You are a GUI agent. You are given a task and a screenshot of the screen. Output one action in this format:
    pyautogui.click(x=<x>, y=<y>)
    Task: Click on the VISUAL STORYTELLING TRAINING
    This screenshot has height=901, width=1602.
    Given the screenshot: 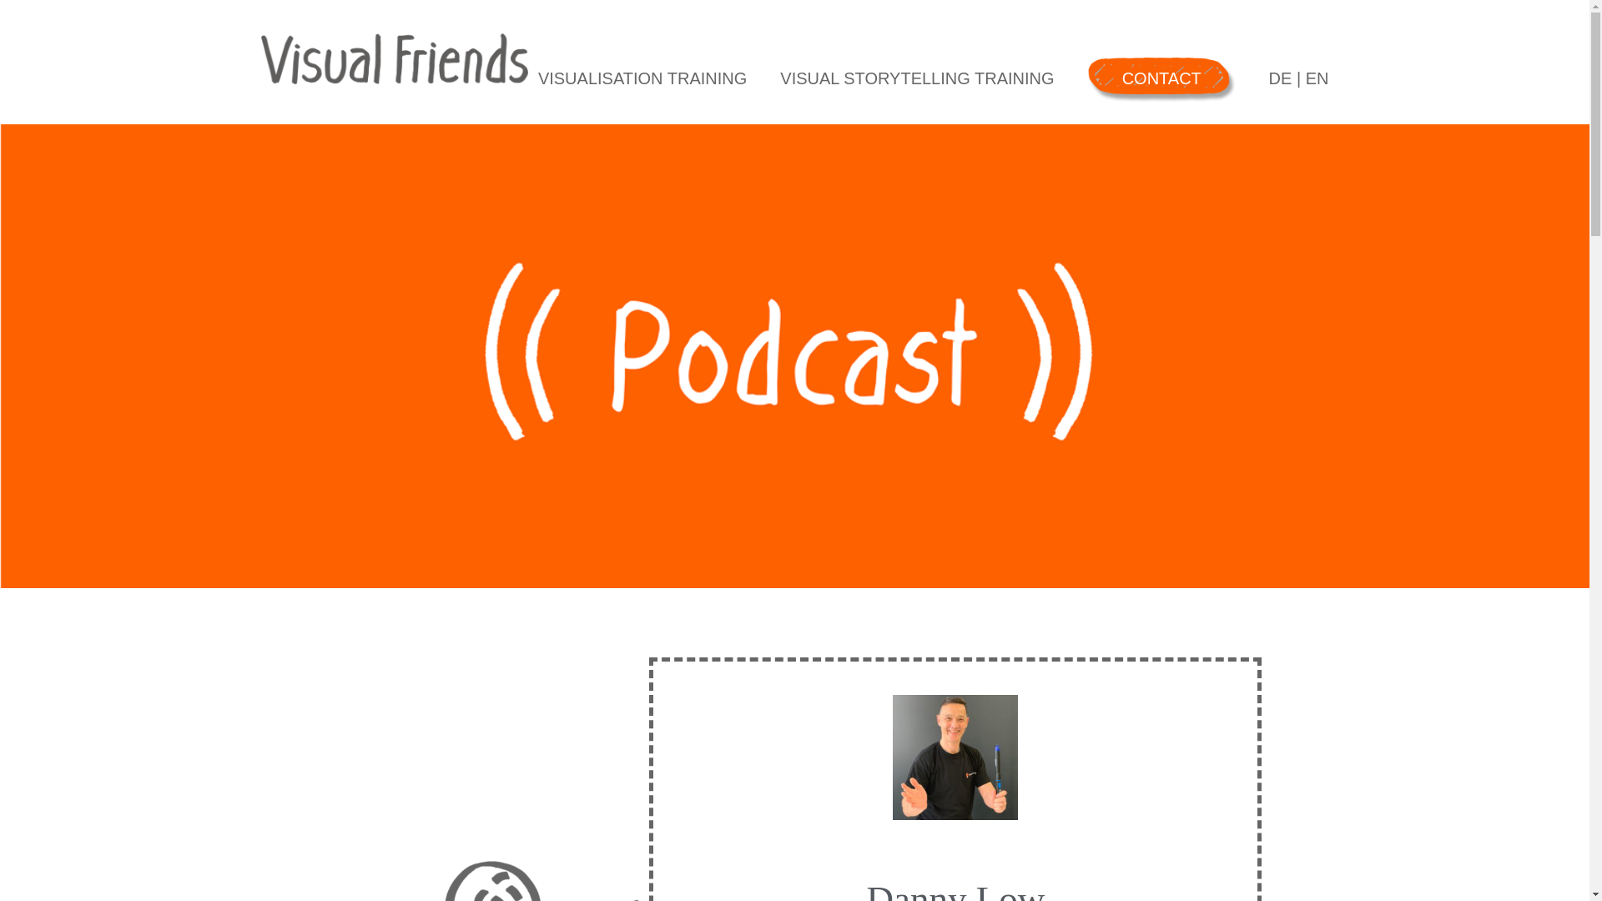 What is the action you would take?
    pyautogui.click(x=917, y=78)
    